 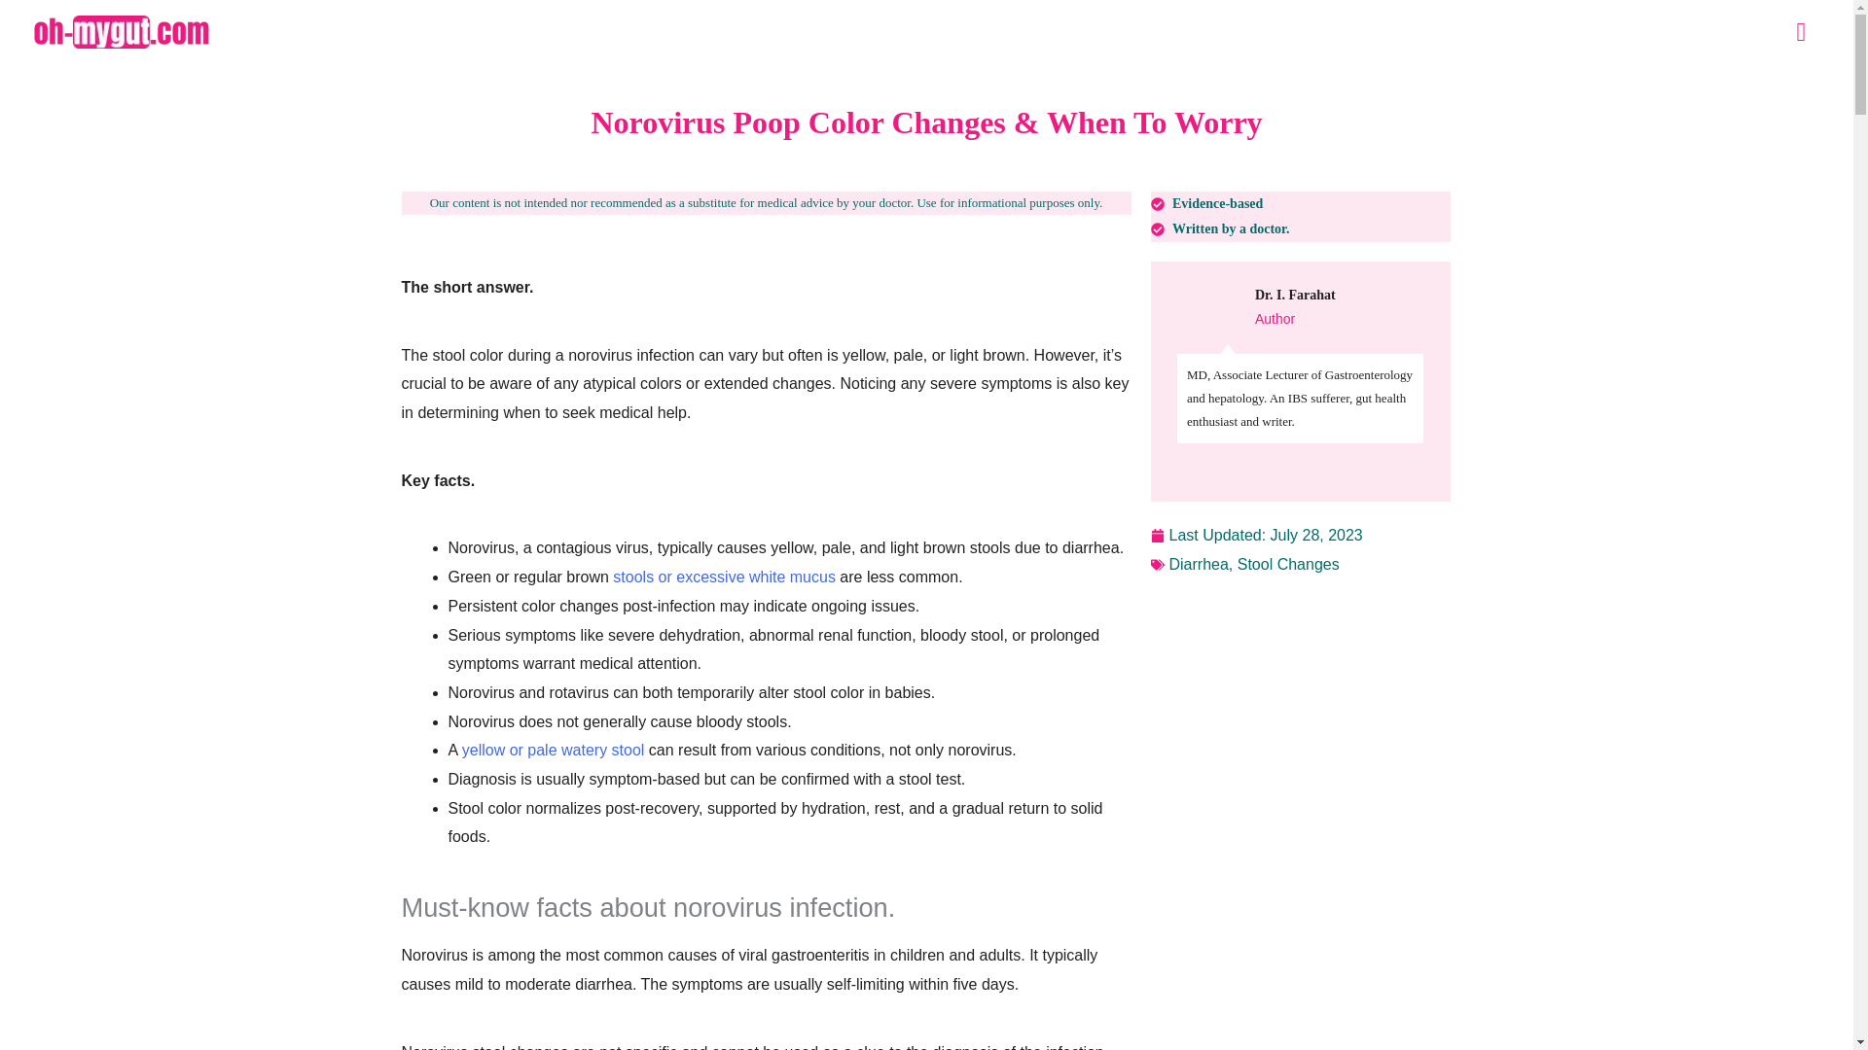 What do you see at coordinates (553, 749) in the screenshot?
I see `yellow or pale watery stool` at bounding box center [553, 749].